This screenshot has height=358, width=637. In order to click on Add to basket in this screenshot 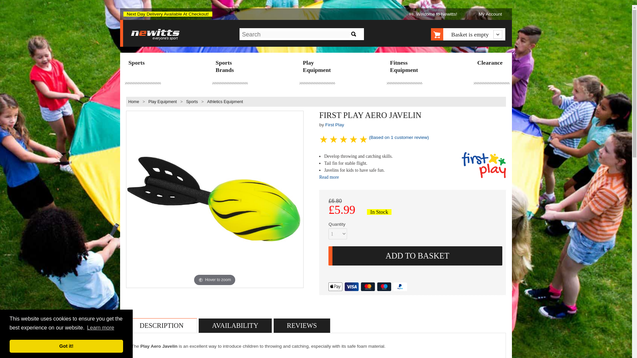, I will do `click(415, 256)`.